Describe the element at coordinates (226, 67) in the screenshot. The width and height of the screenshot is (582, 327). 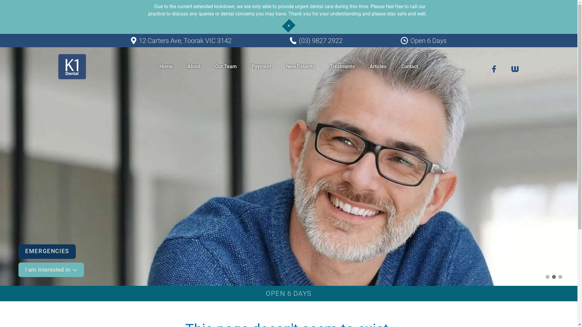
I see `Our Team` at that location.